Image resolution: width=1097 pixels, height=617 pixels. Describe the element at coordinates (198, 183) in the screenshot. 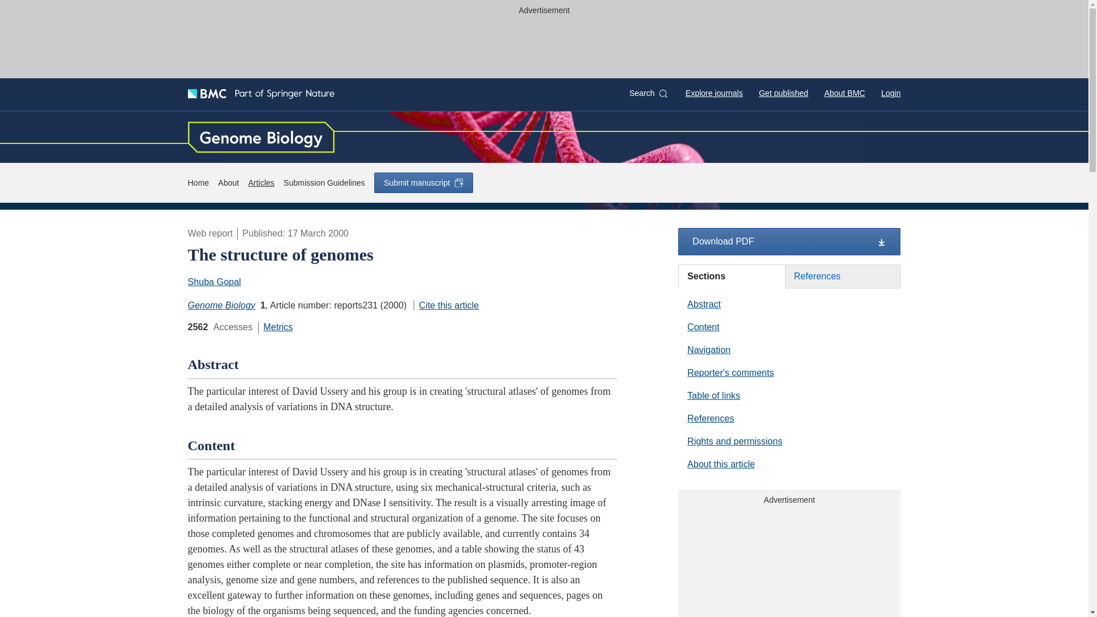

I see `Home` at that location.